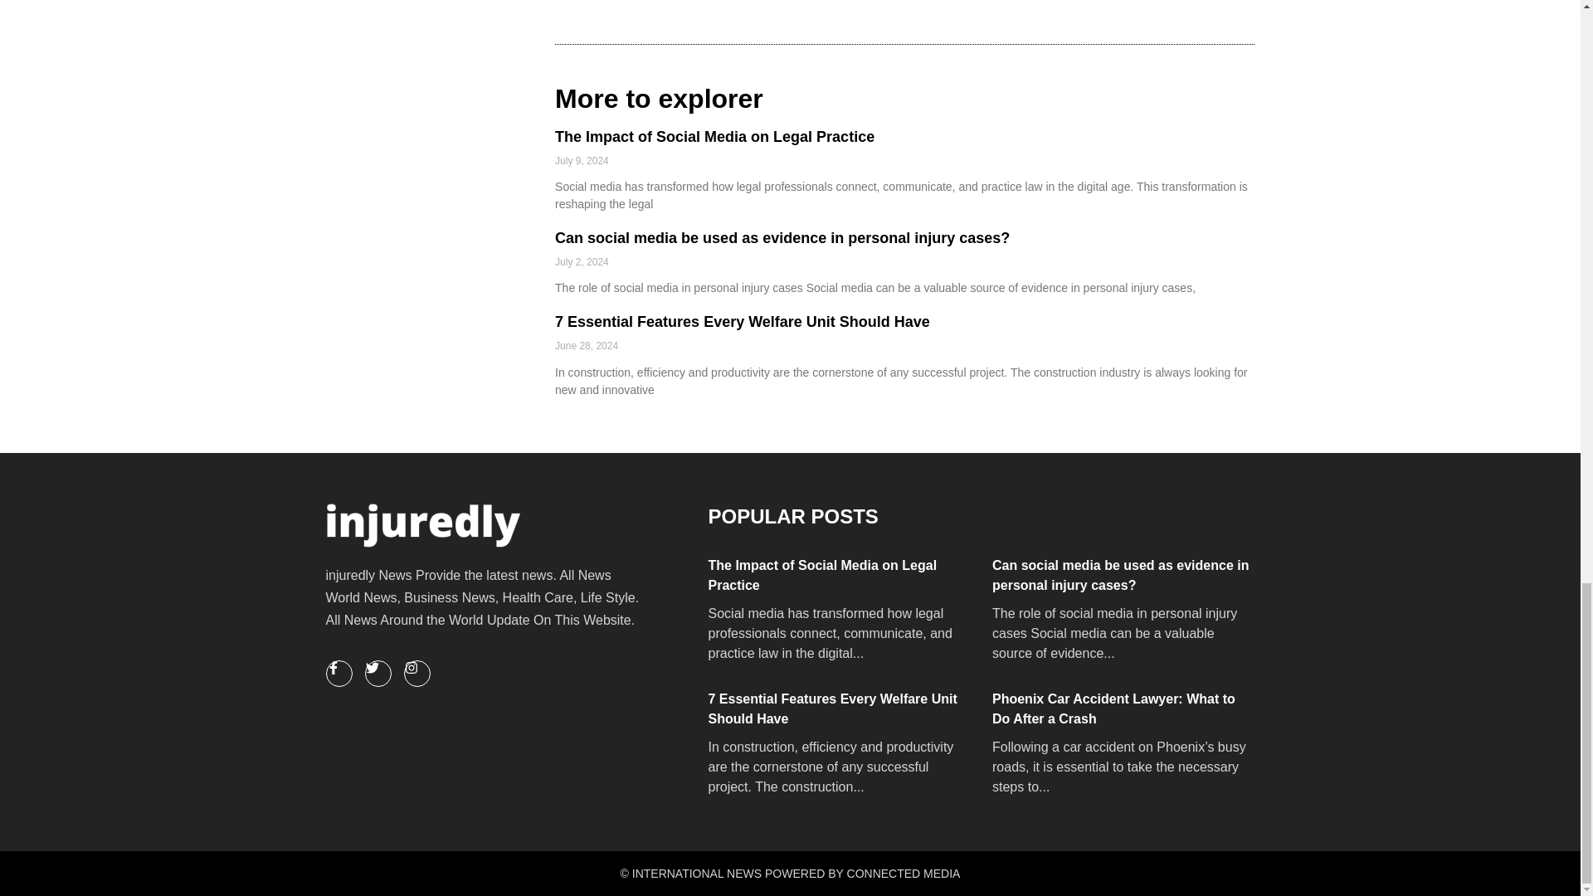 This screenshot has width=1593, height=896. I want to click on 7 Essential Features Every Welfare Unit Should Have, so click(838, 709).